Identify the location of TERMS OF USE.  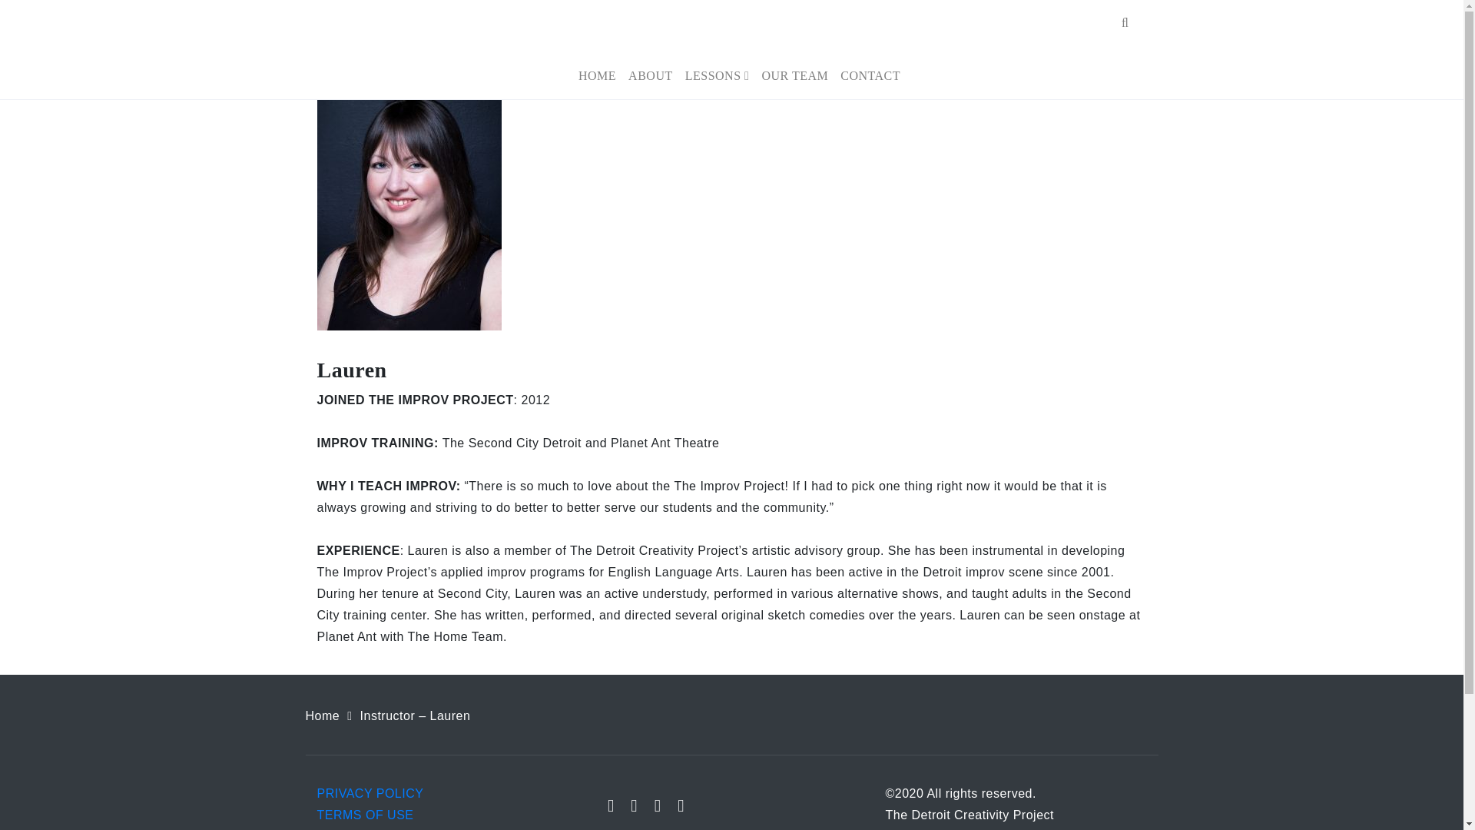
(364, 815).